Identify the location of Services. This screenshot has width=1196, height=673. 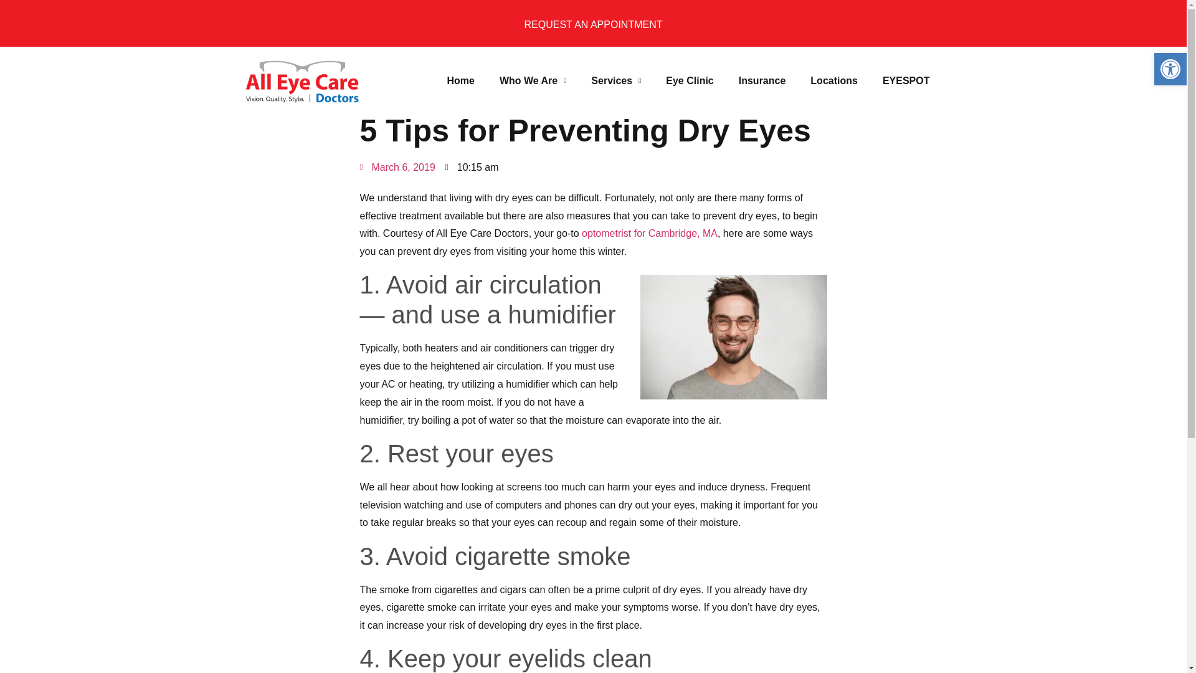
(615, 81).